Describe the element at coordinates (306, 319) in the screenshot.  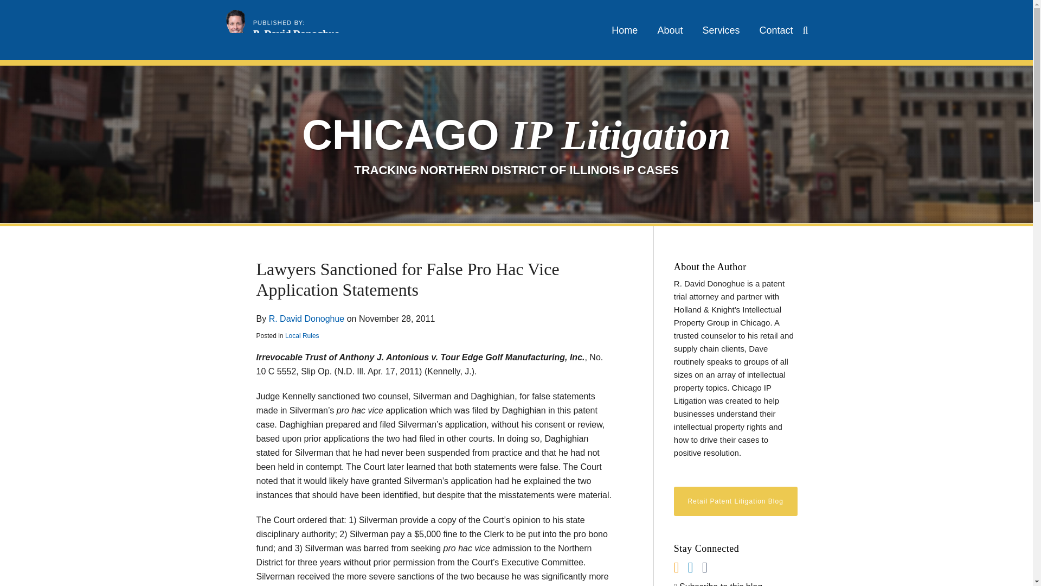
I see `R. David Donoghue` at that location.